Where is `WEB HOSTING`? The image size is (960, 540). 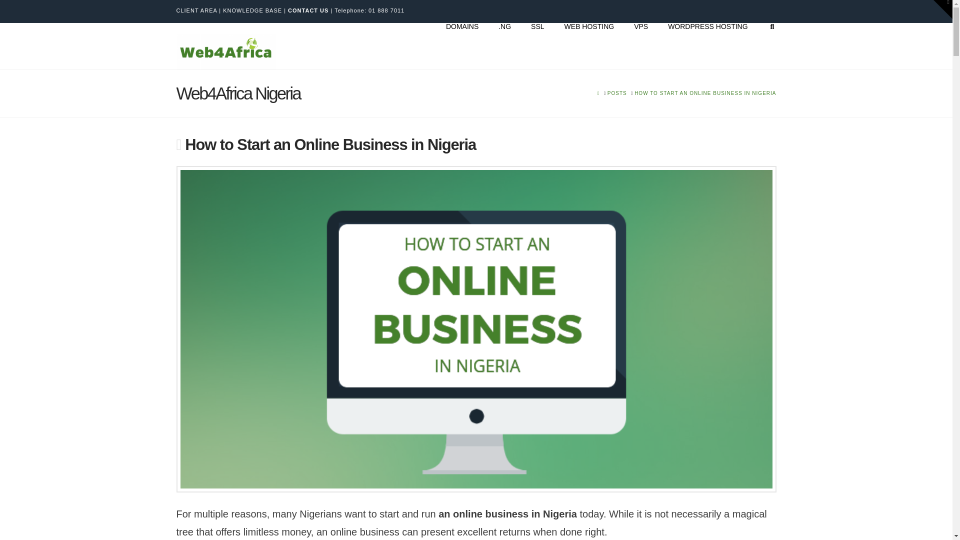
WEB HOSTING is located at coordinates (589, 45).